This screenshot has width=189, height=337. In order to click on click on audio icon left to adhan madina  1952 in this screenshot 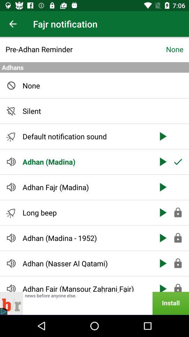, I will do `click(11, 238)`.